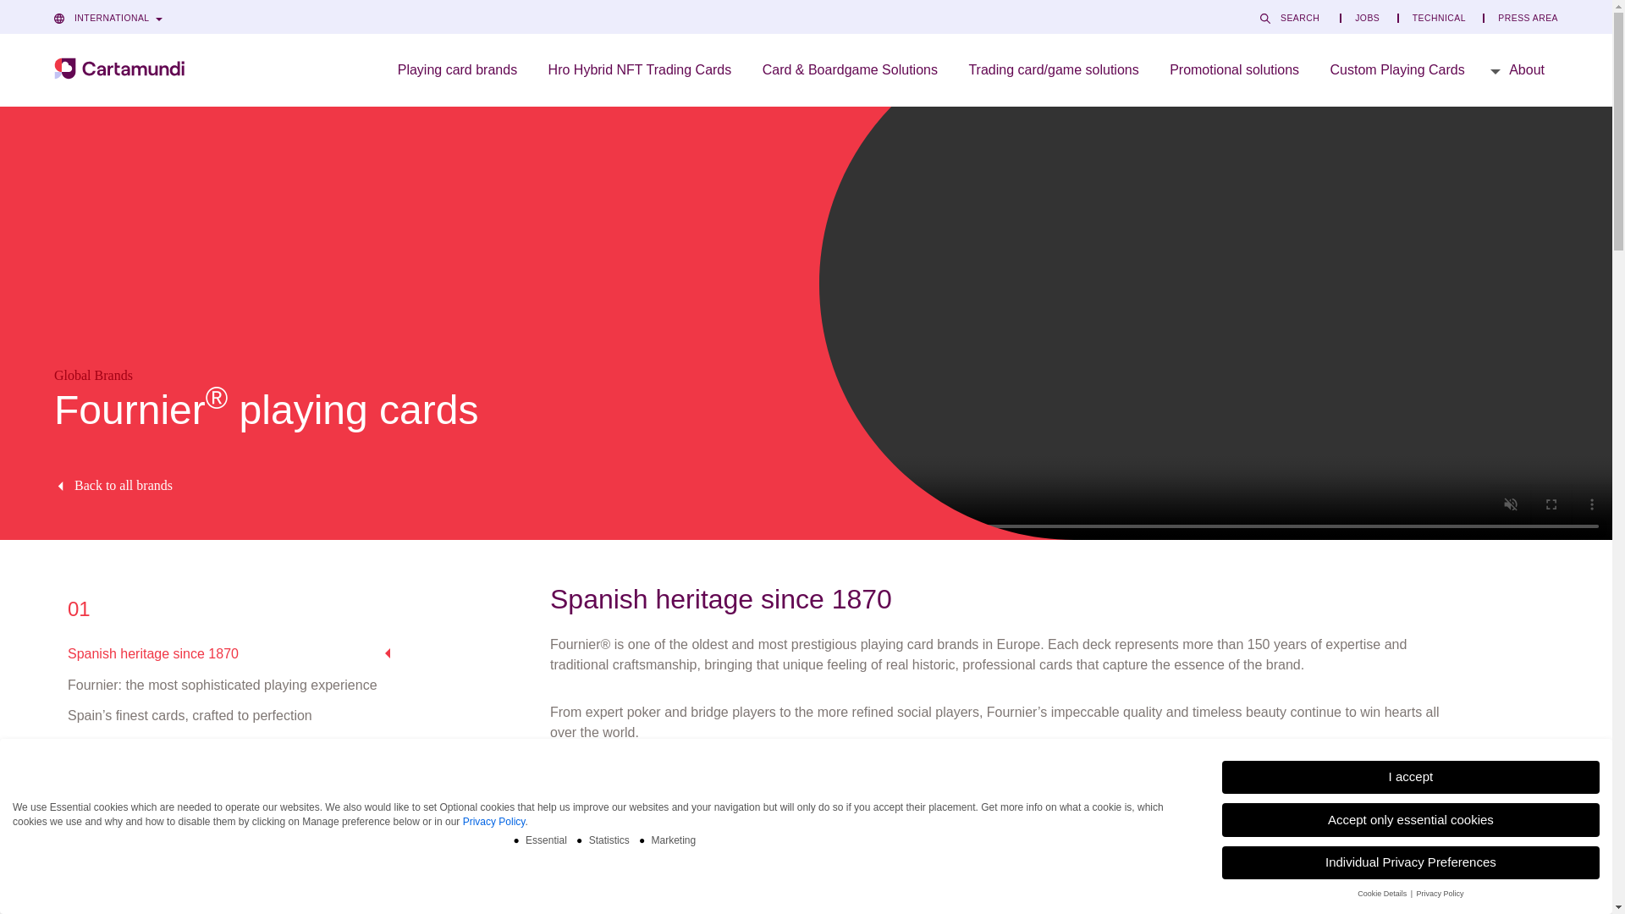  Describe the element at coordinates (1438, 19) in the screenshot. I see `TECHNICAL` at that location.